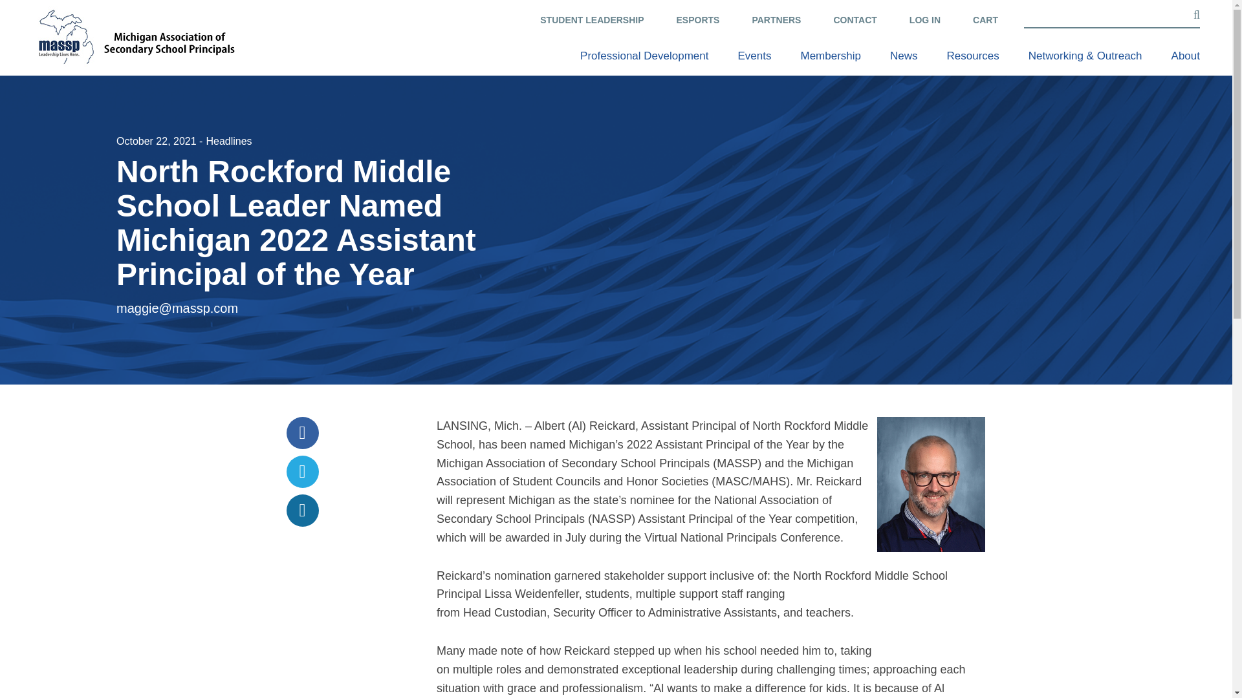 The height and width of the screenshot is (698, 1242). What do you see at coordinates (1111, 14) in the screenshot?
I see `Enter the terms you wish to search for.` at bounding box center [1111, 14].